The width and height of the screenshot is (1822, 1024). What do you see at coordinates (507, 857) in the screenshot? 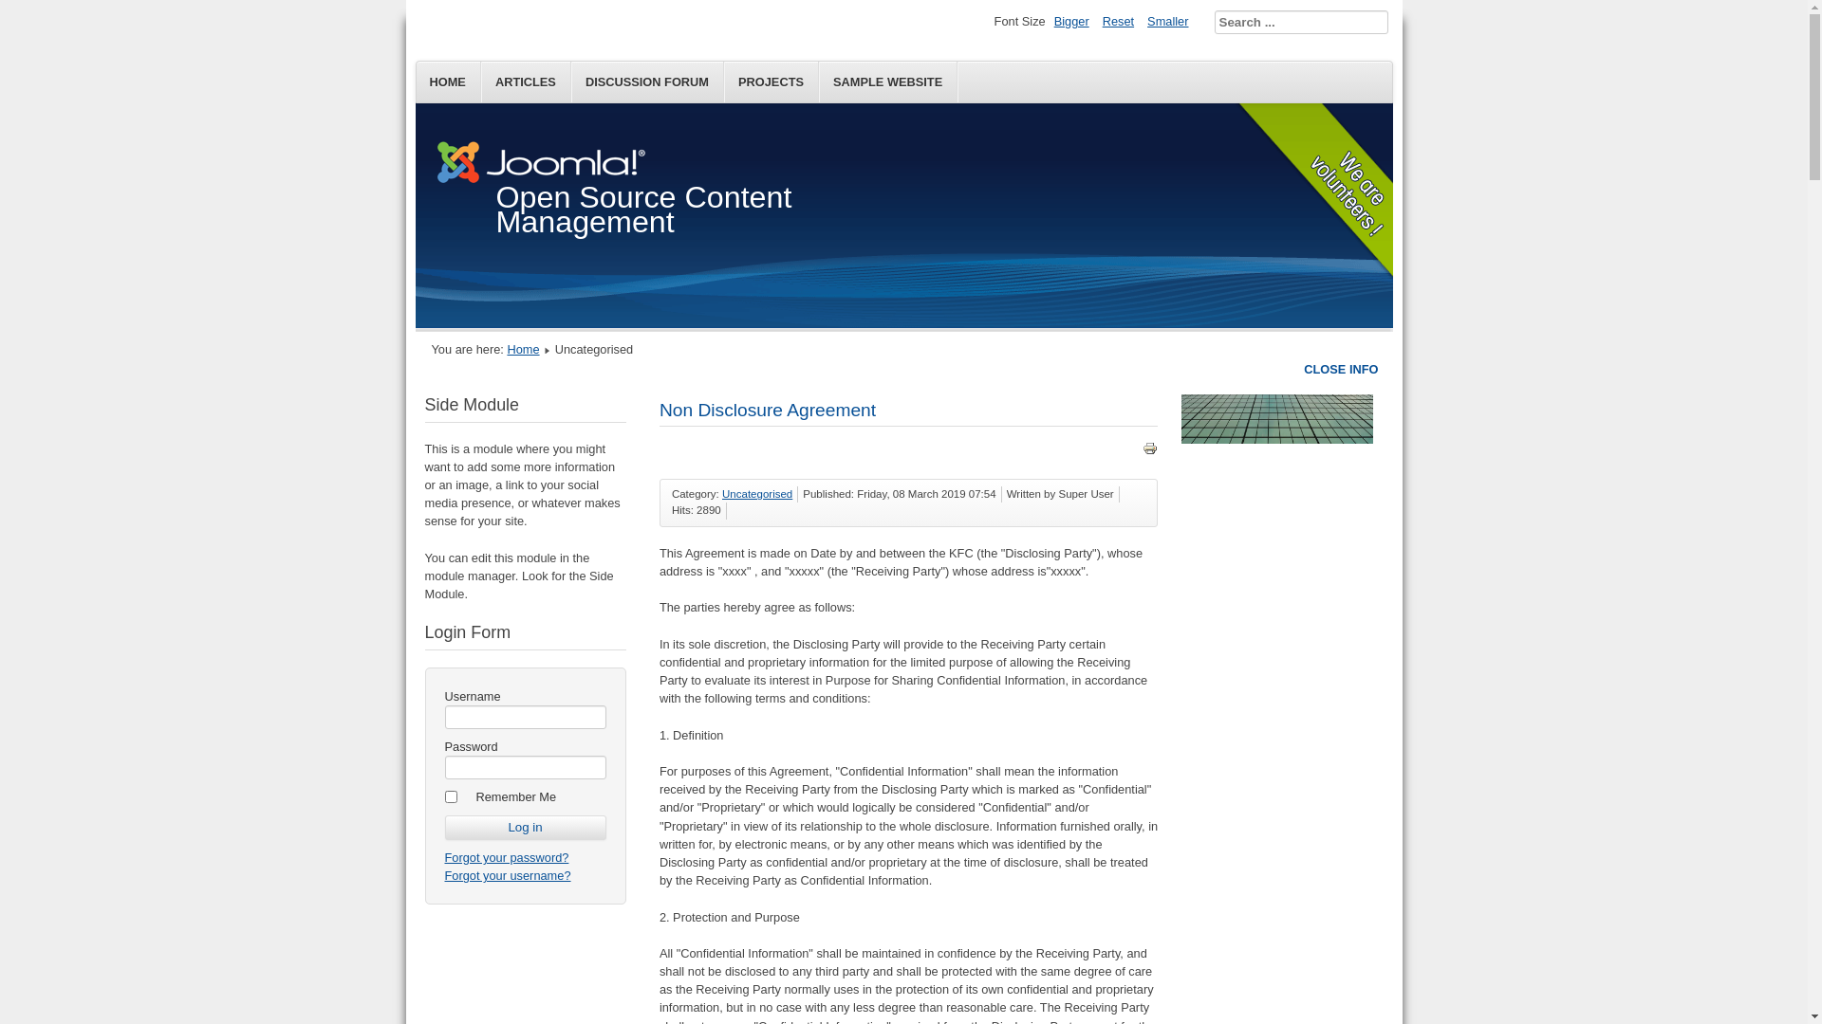
I see `Forgot your password?` at bounding box center [507, 857].